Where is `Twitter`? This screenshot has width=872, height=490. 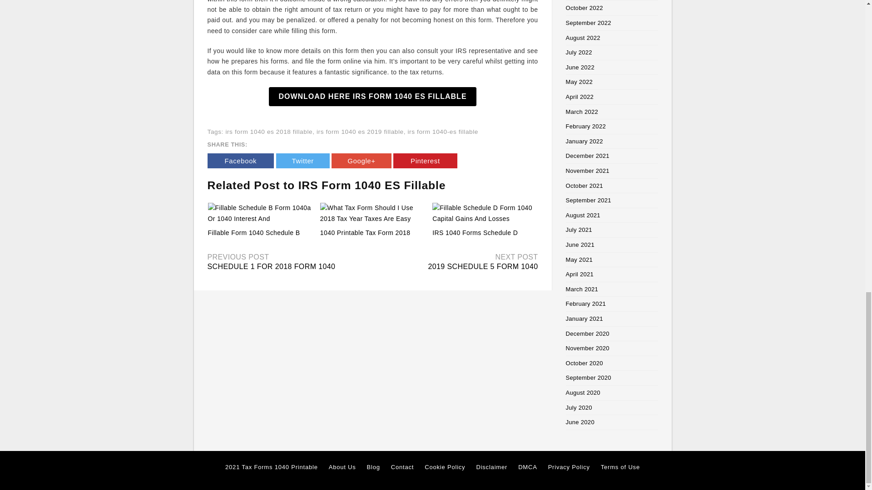
Twitter is located at coordinates (302, 161).